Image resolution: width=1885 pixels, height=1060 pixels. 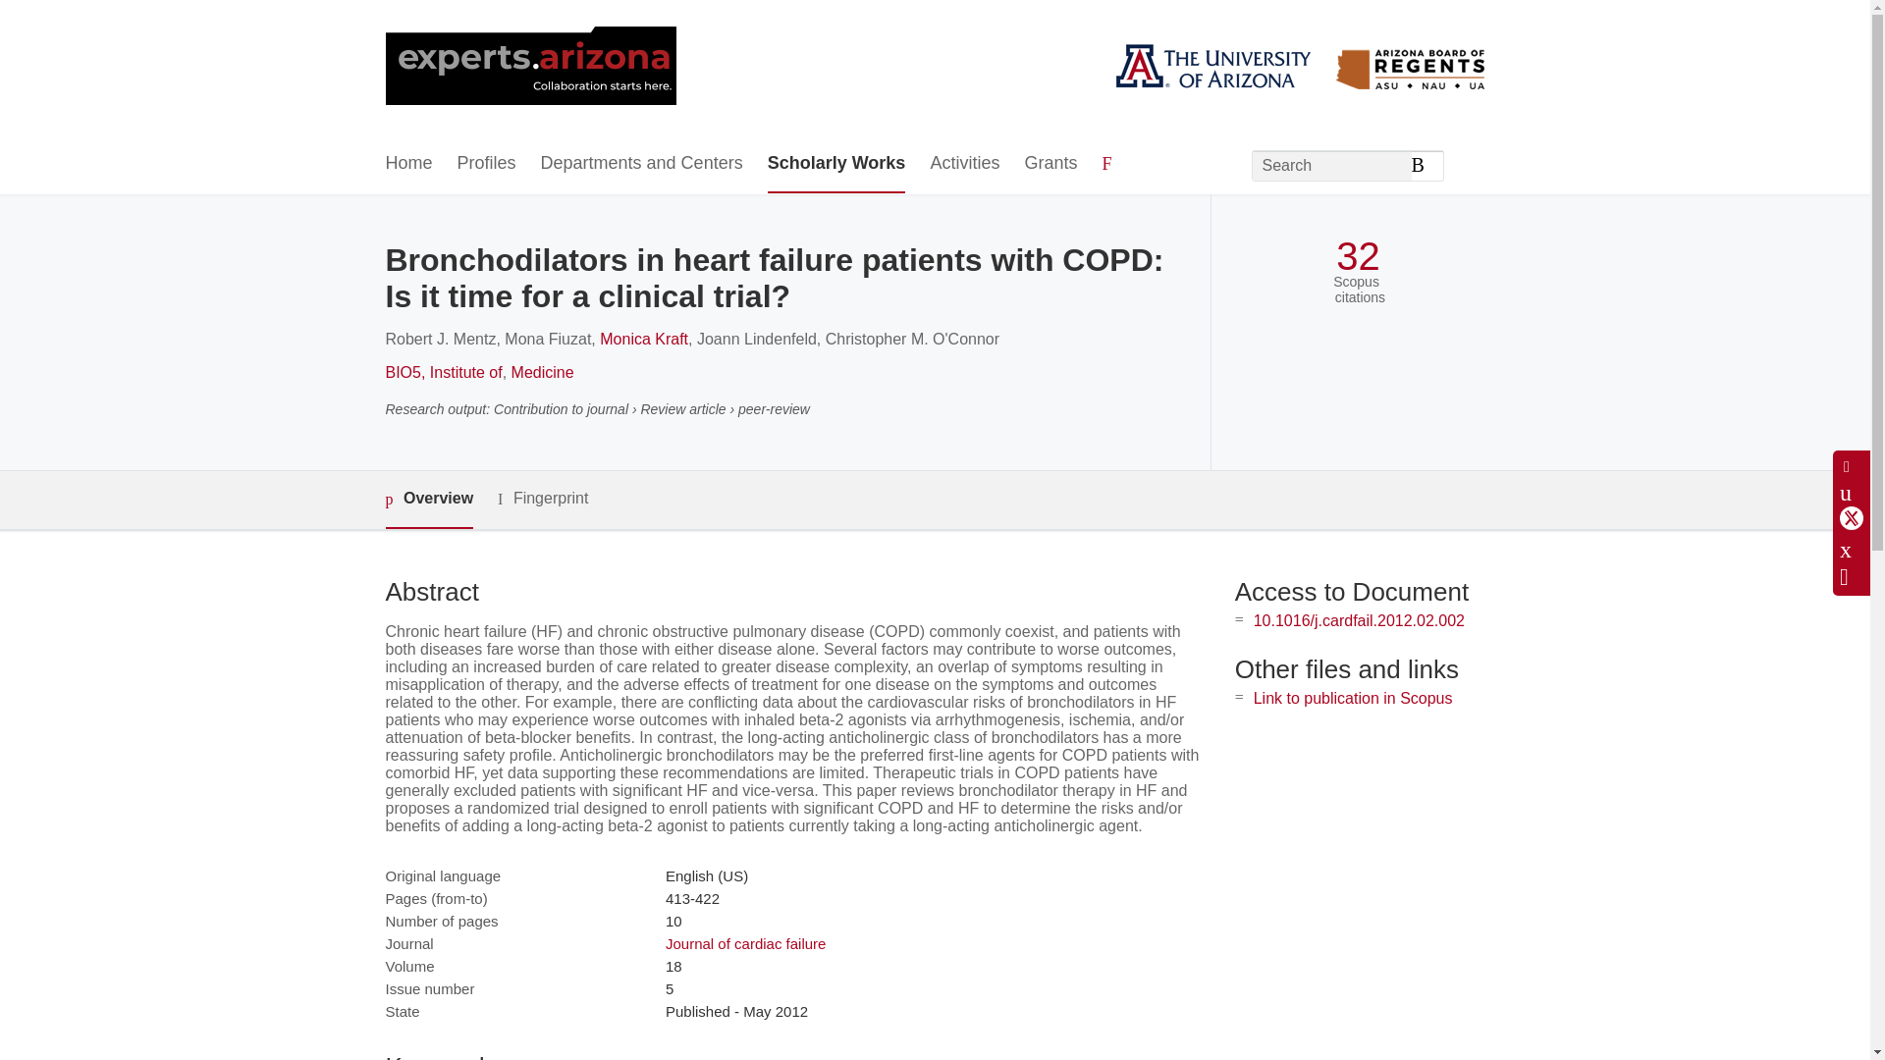 I want to click on Grants, so click(x=1050, y=164).